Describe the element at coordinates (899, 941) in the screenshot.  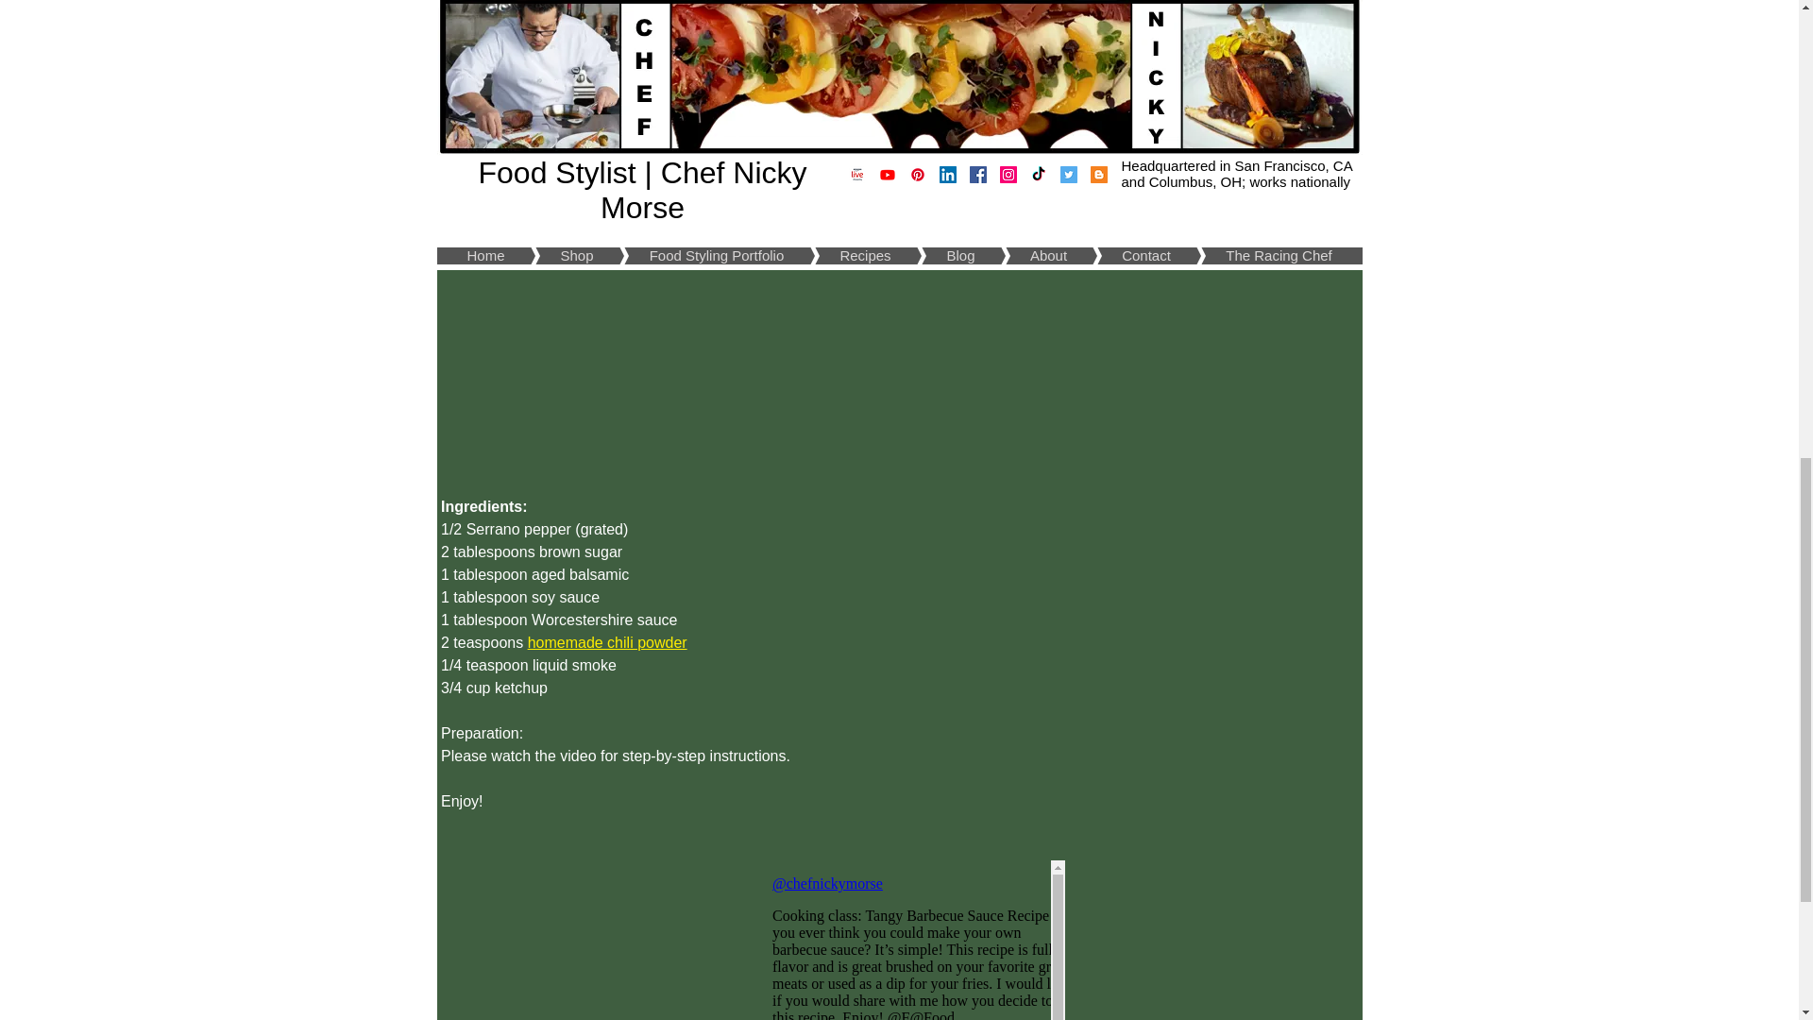
I see `remote content` at that location.